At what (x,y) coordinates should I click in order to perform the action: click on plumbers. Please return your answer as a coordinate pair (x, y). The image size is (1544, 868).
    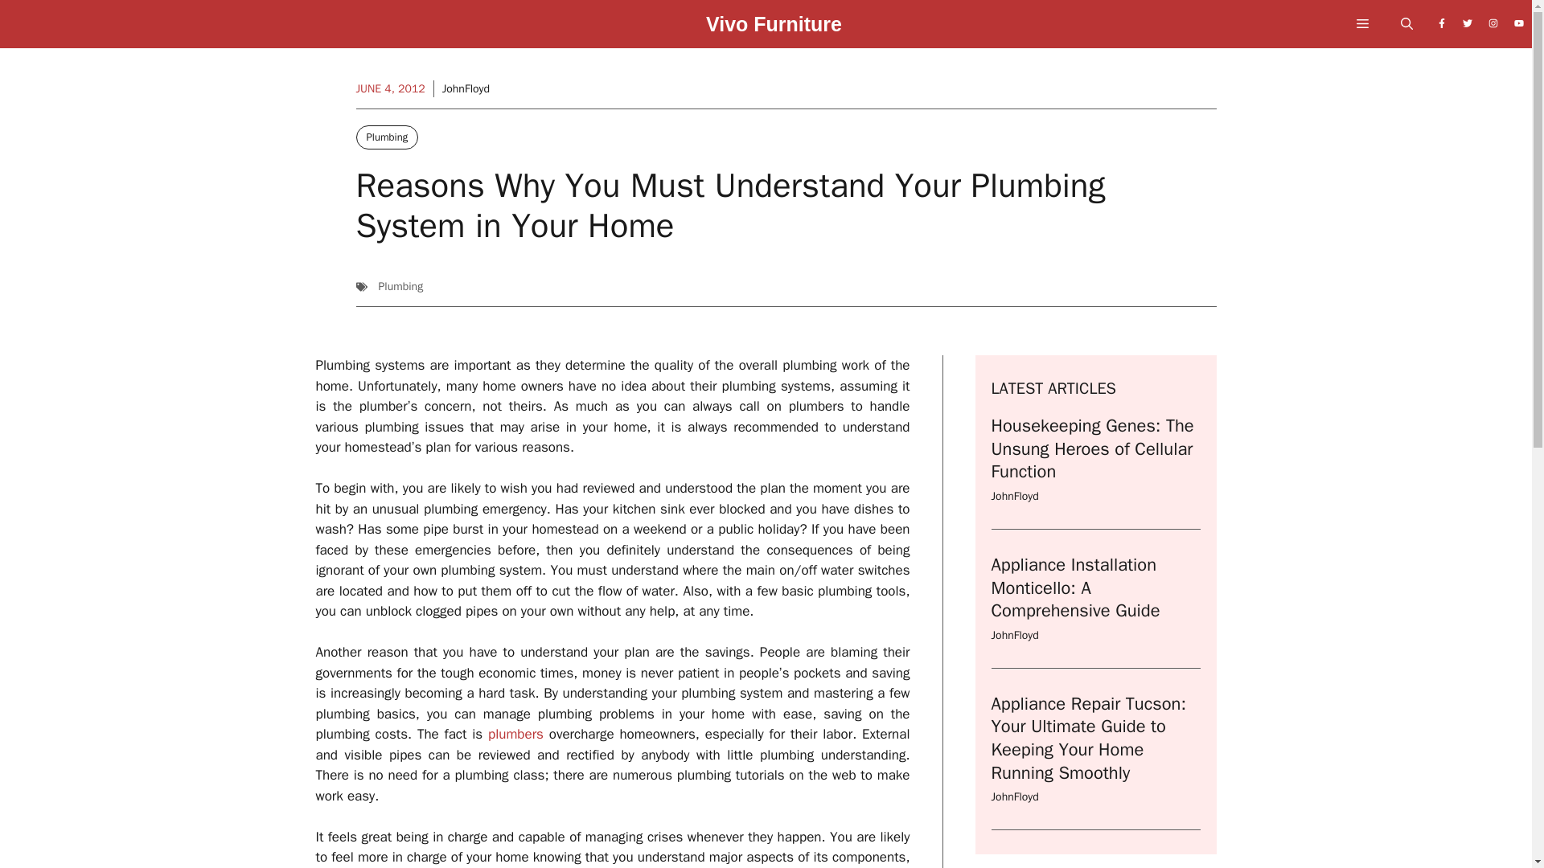
    Looking at the image, I should click on (515, 734).